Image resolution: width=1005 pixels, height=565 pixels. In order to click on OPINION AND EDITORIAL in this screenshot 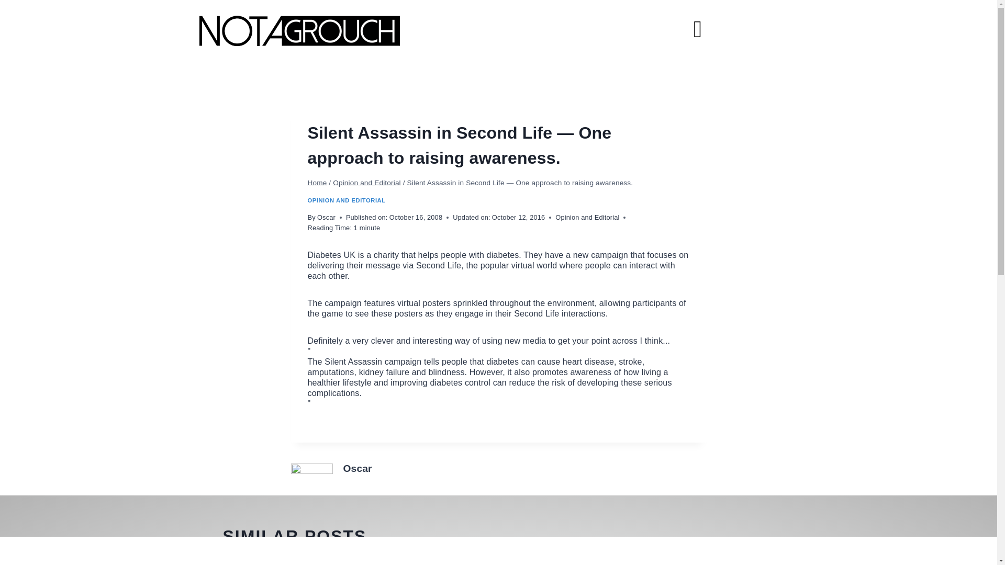, I will do `click(347, 200)`.